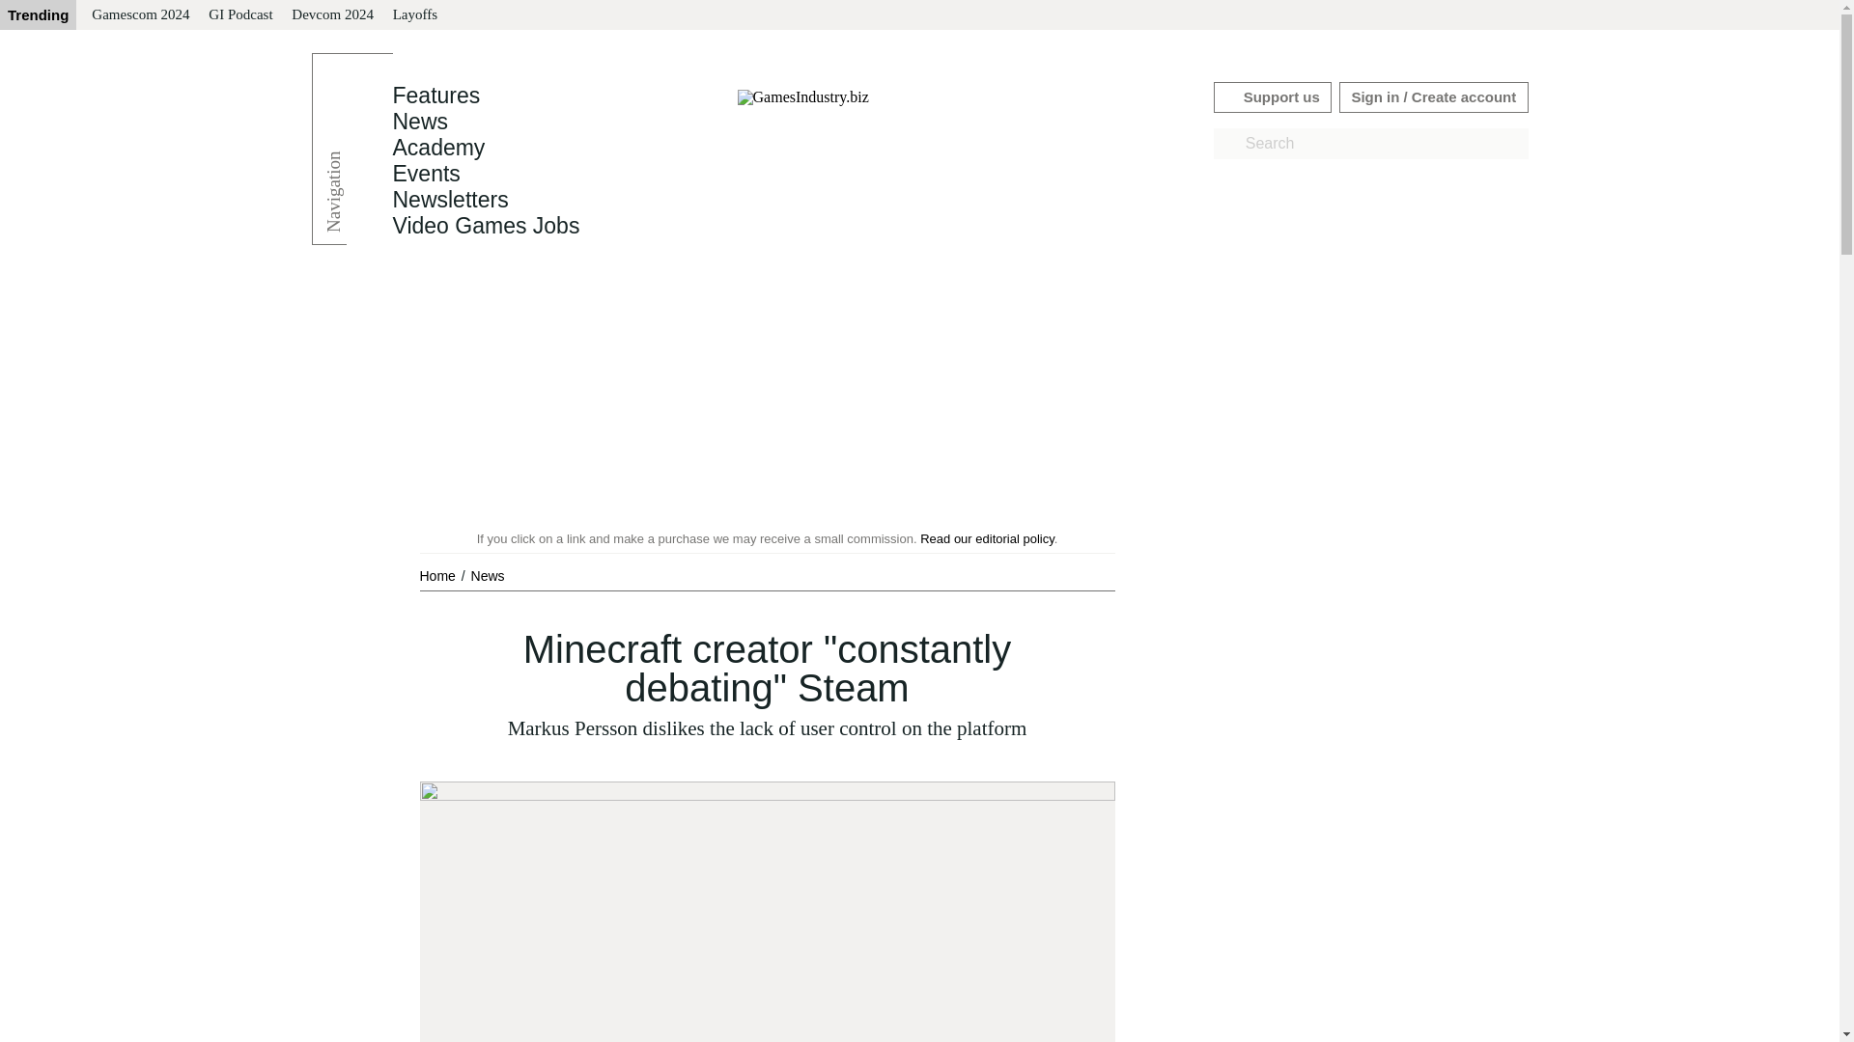 Image resolution: width=1854 pixels, height=1042 pixels. Describe the element at coordinates (415, 15) in the screenshot. I see `Layoffs` at that location.